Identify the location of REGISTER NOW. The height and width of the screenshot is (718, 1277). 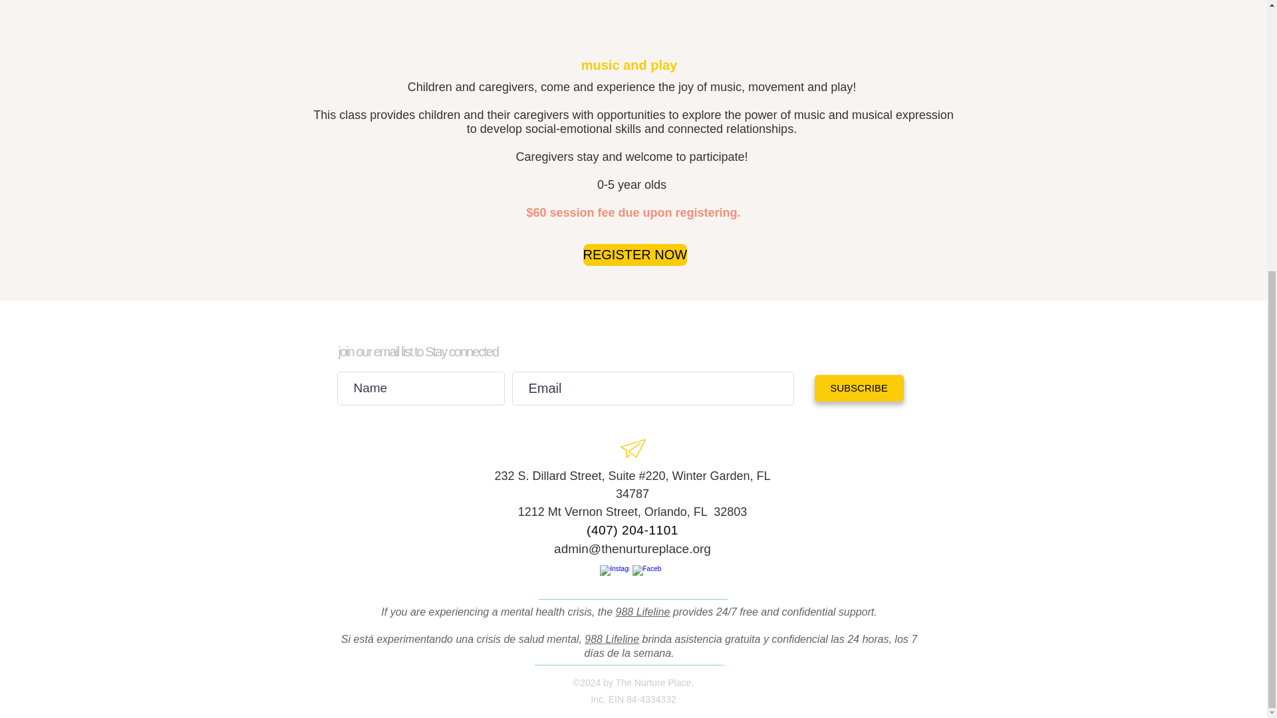
(635, 255).